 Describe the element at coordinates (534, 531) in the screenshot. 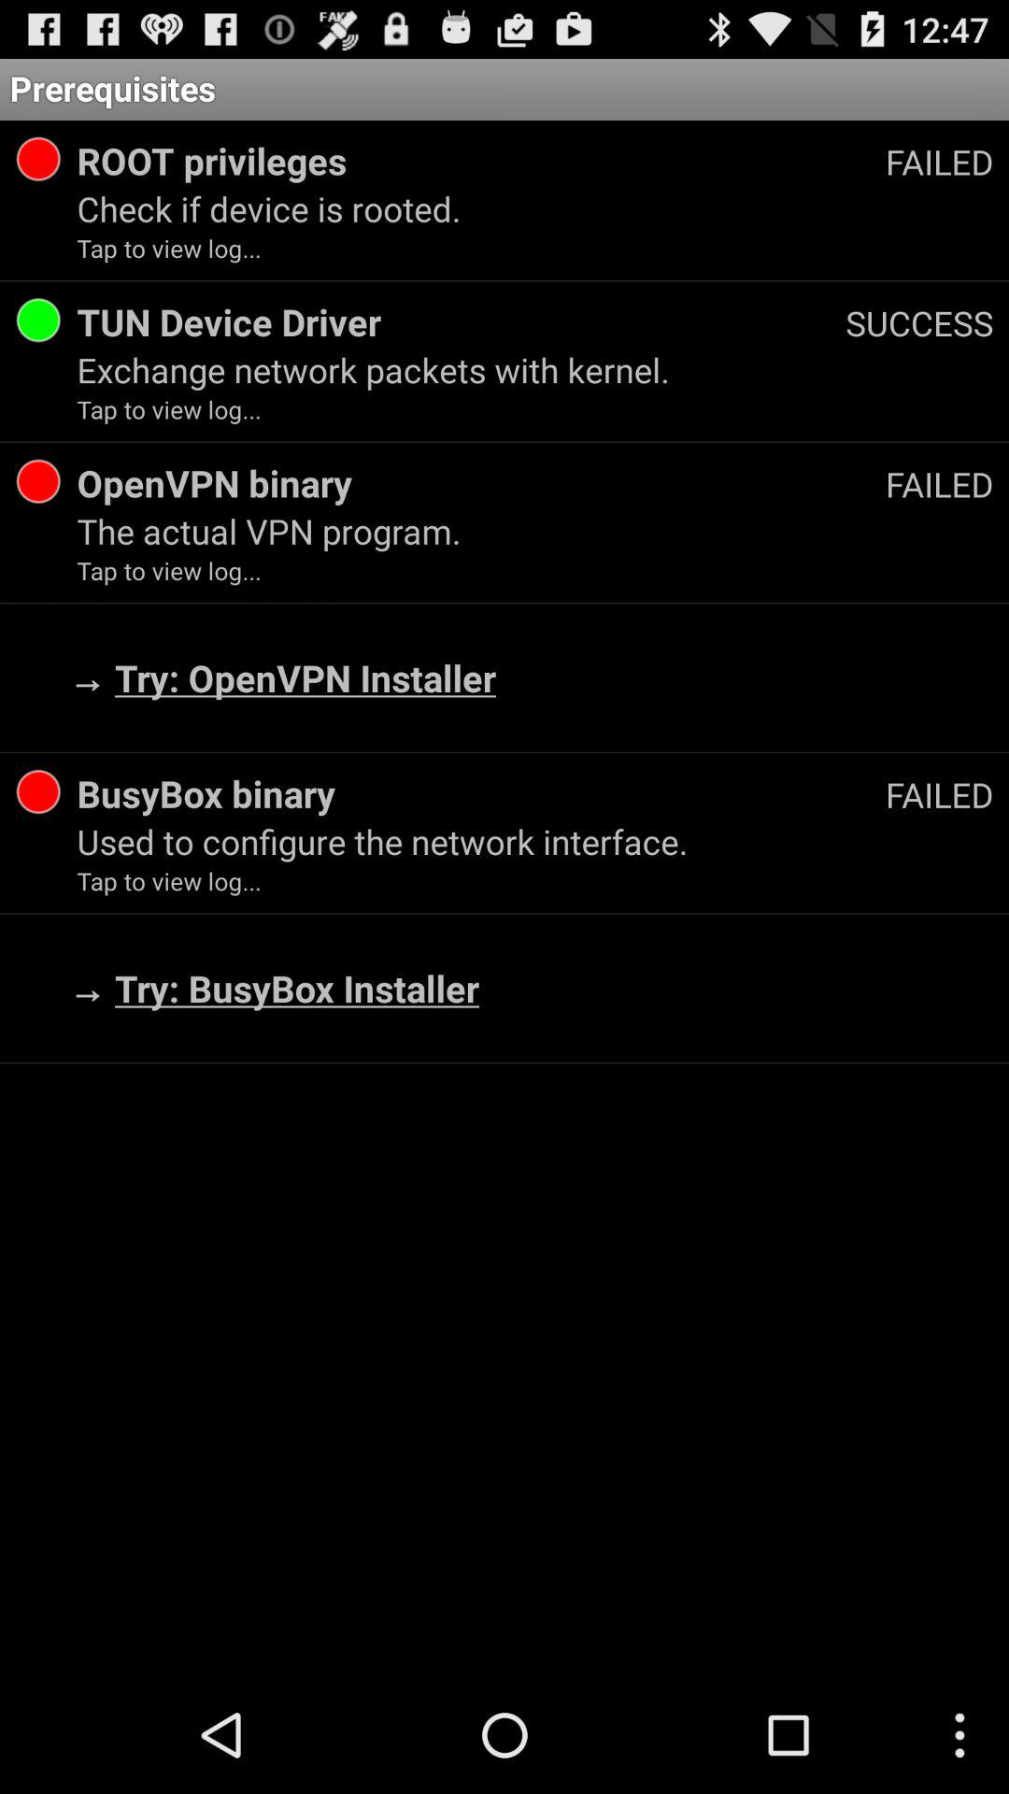

I see `click the icon above the tap to view` at that location.